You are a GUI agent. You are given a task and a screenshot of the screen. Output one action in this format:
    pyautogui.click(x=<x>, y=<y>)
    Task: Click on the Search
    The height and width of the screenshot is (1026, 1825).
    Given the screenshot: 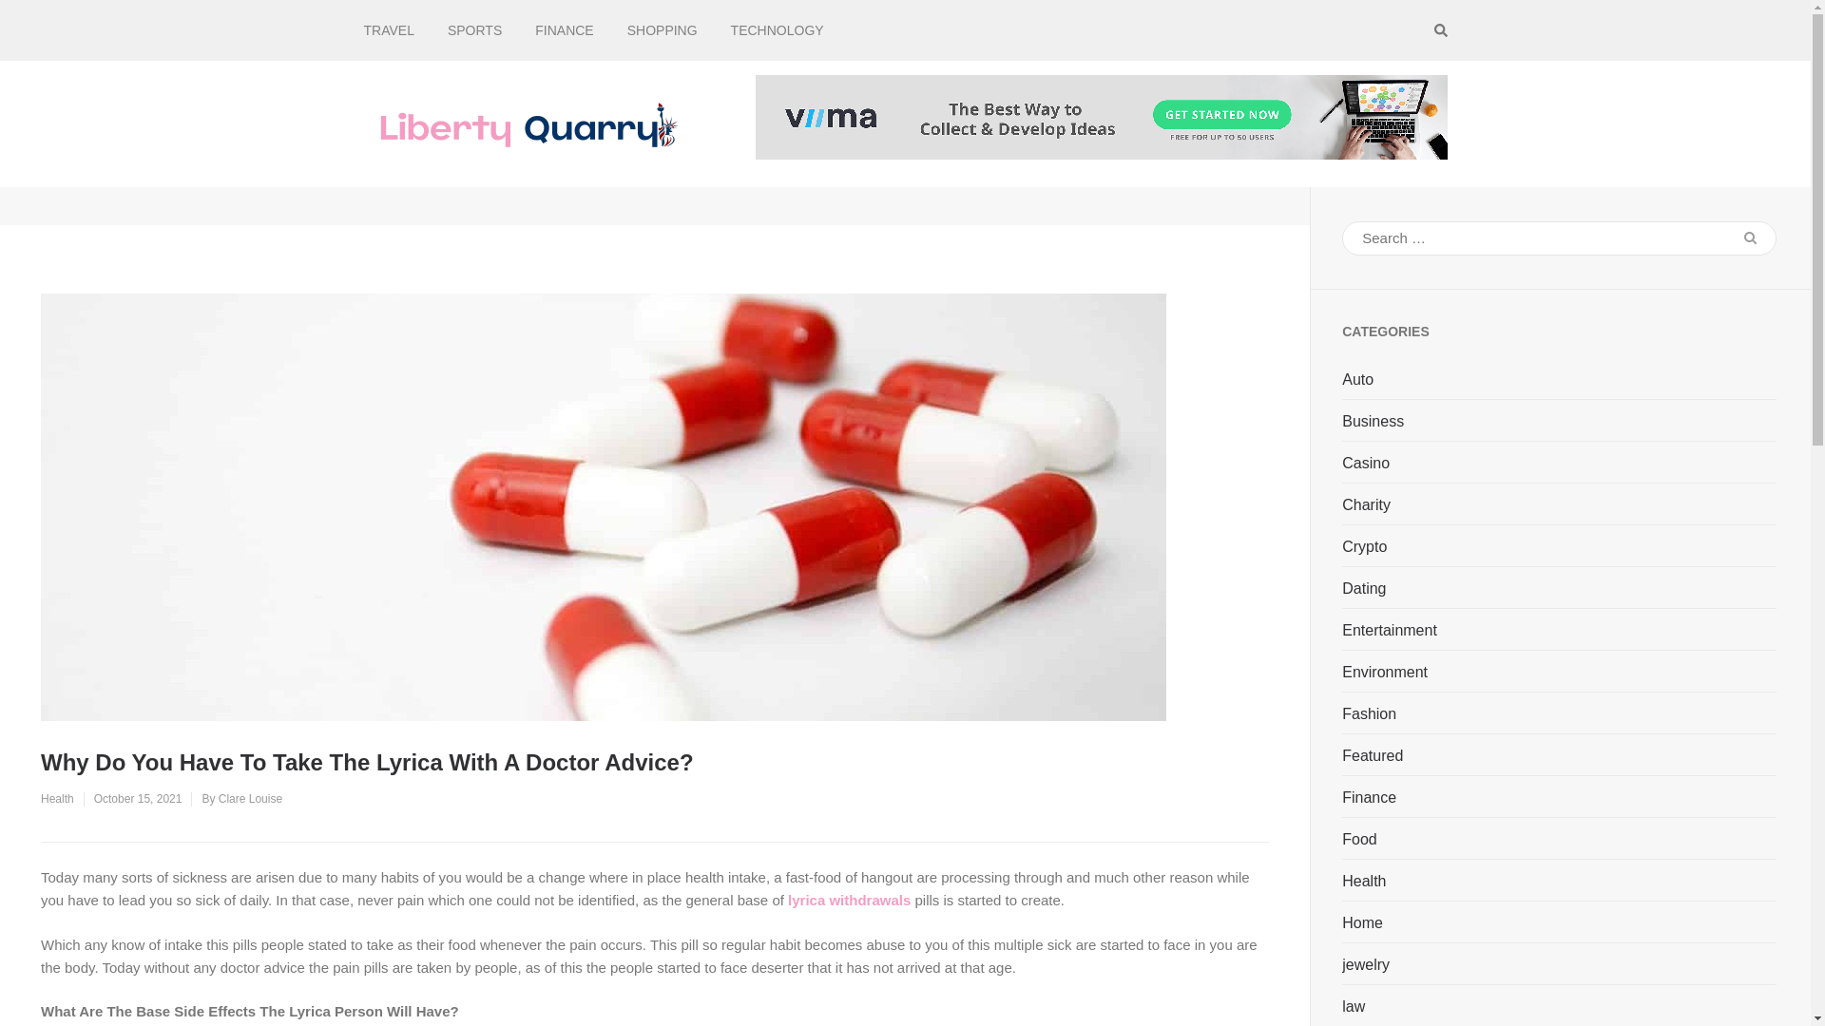 What is the action you would take?
    pyautogui.click(x=1750, y=237)
    